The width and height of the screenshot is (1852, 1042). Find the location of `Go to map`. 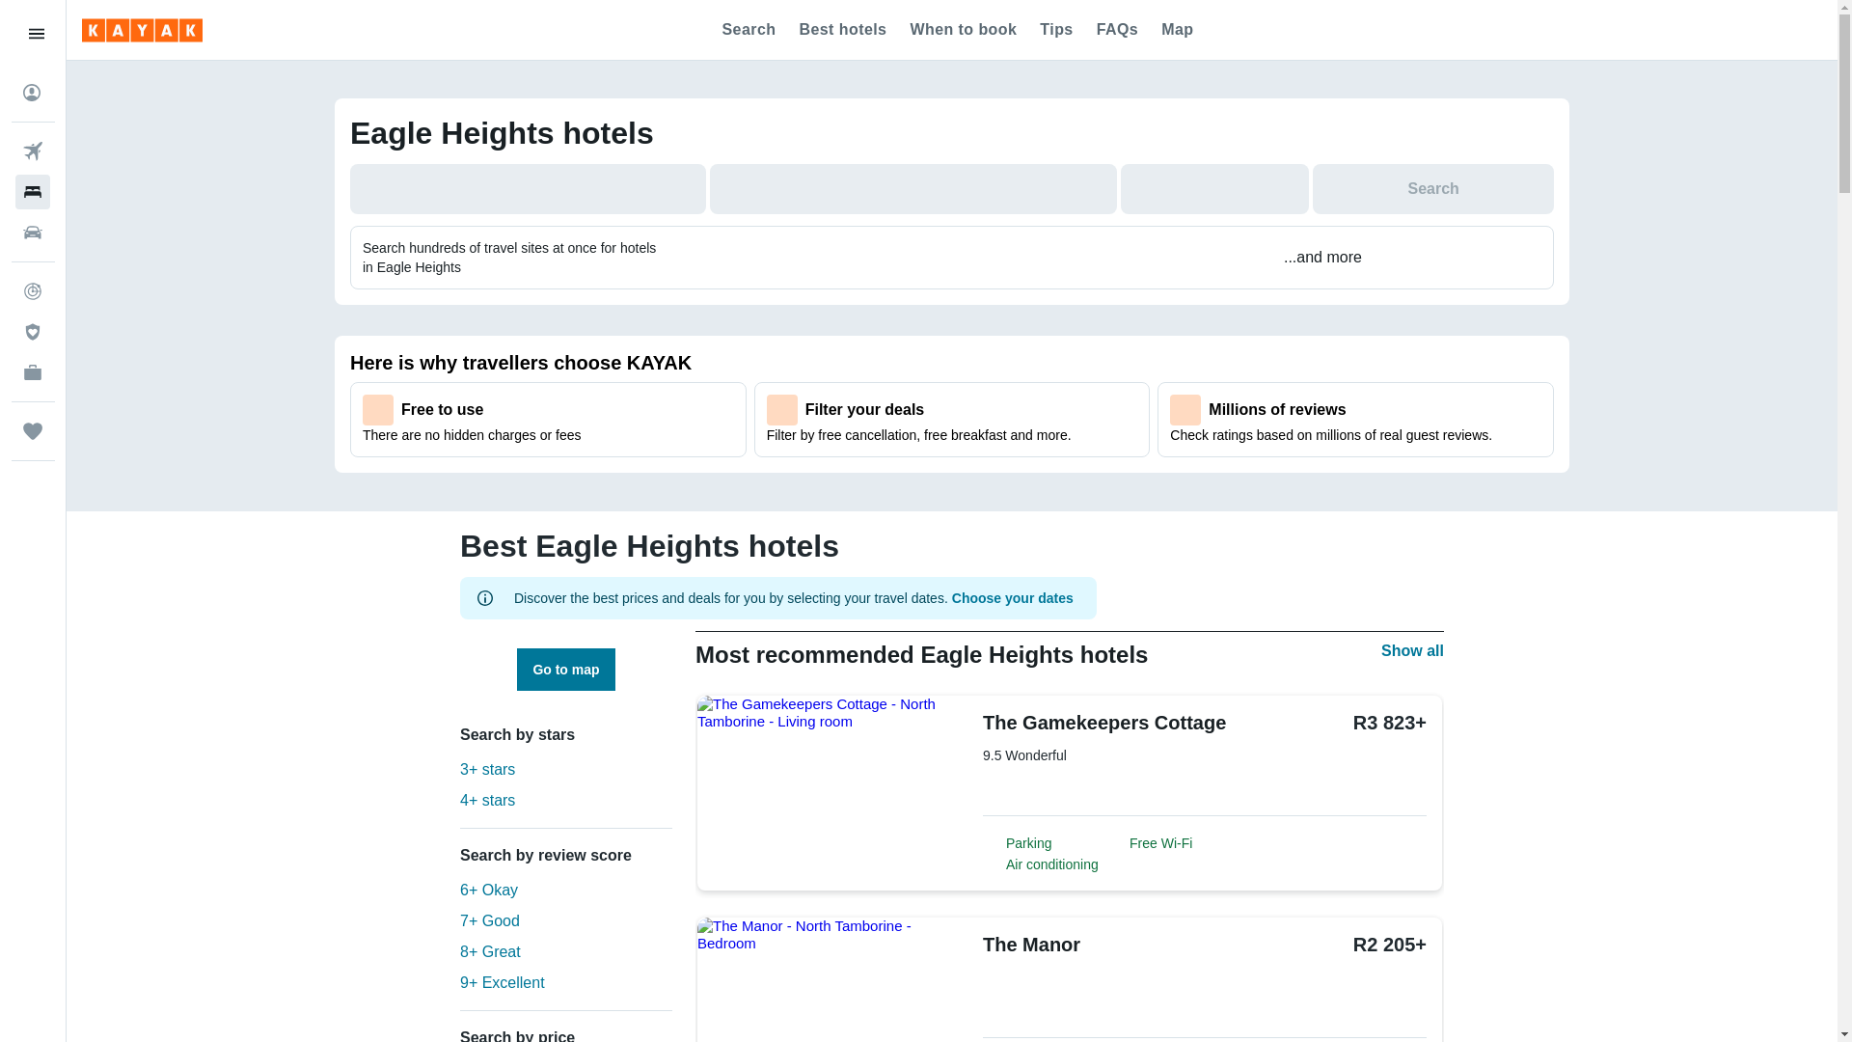

Go to map is located at coordinates (565, 670).